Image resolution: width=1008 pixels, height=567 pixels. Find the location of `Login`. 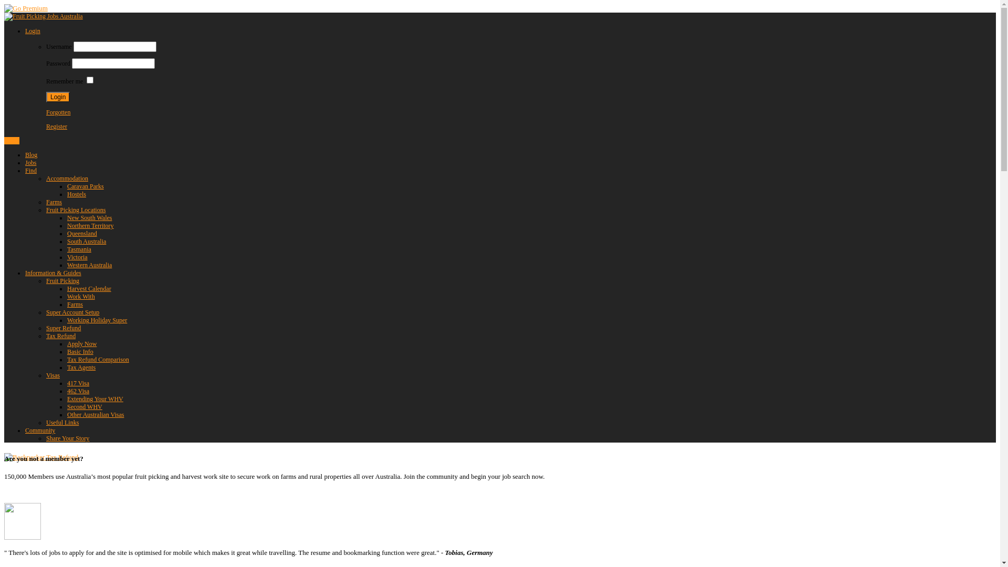

Login is located at coordinates (33, 31).